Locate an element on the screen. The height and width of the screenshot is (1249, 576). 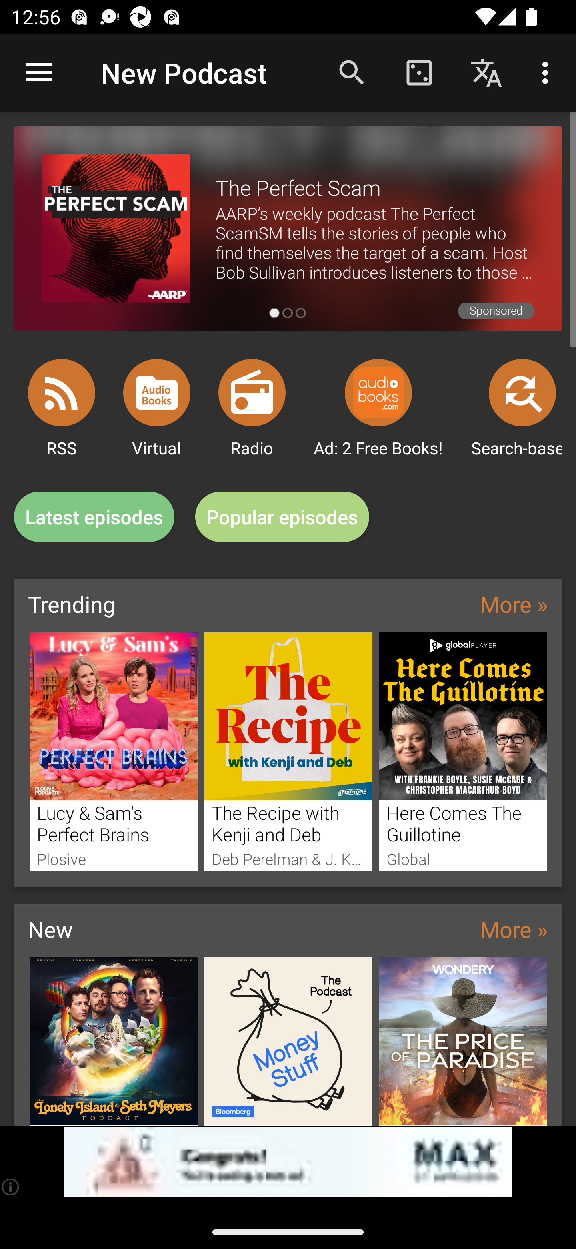
(i) is located at coordinates (11, 1187).